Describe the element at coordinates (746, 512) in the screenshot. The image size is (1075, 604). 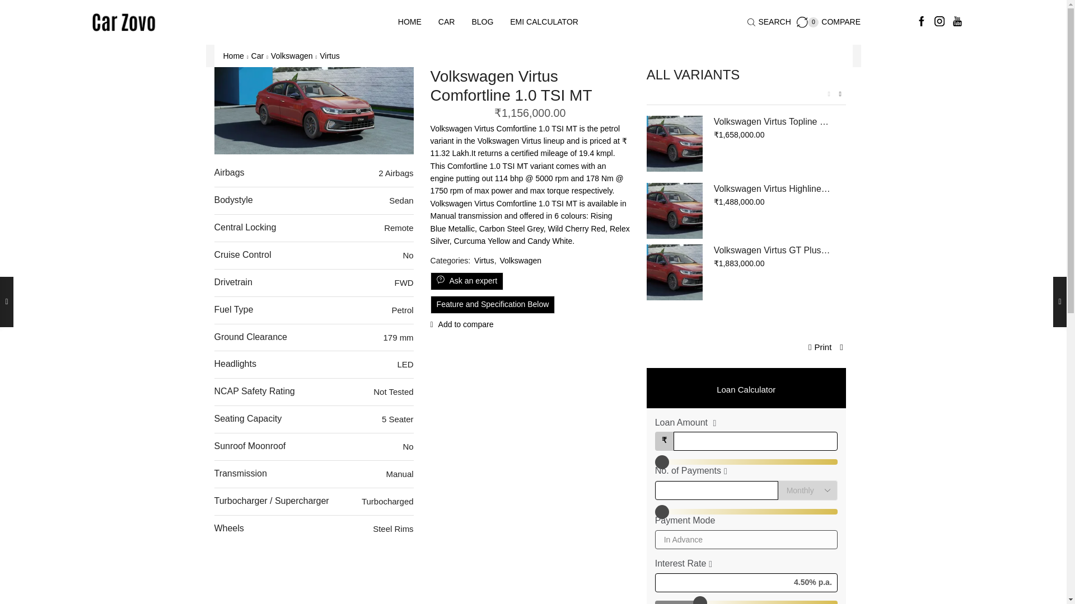
I see `12` at that location.